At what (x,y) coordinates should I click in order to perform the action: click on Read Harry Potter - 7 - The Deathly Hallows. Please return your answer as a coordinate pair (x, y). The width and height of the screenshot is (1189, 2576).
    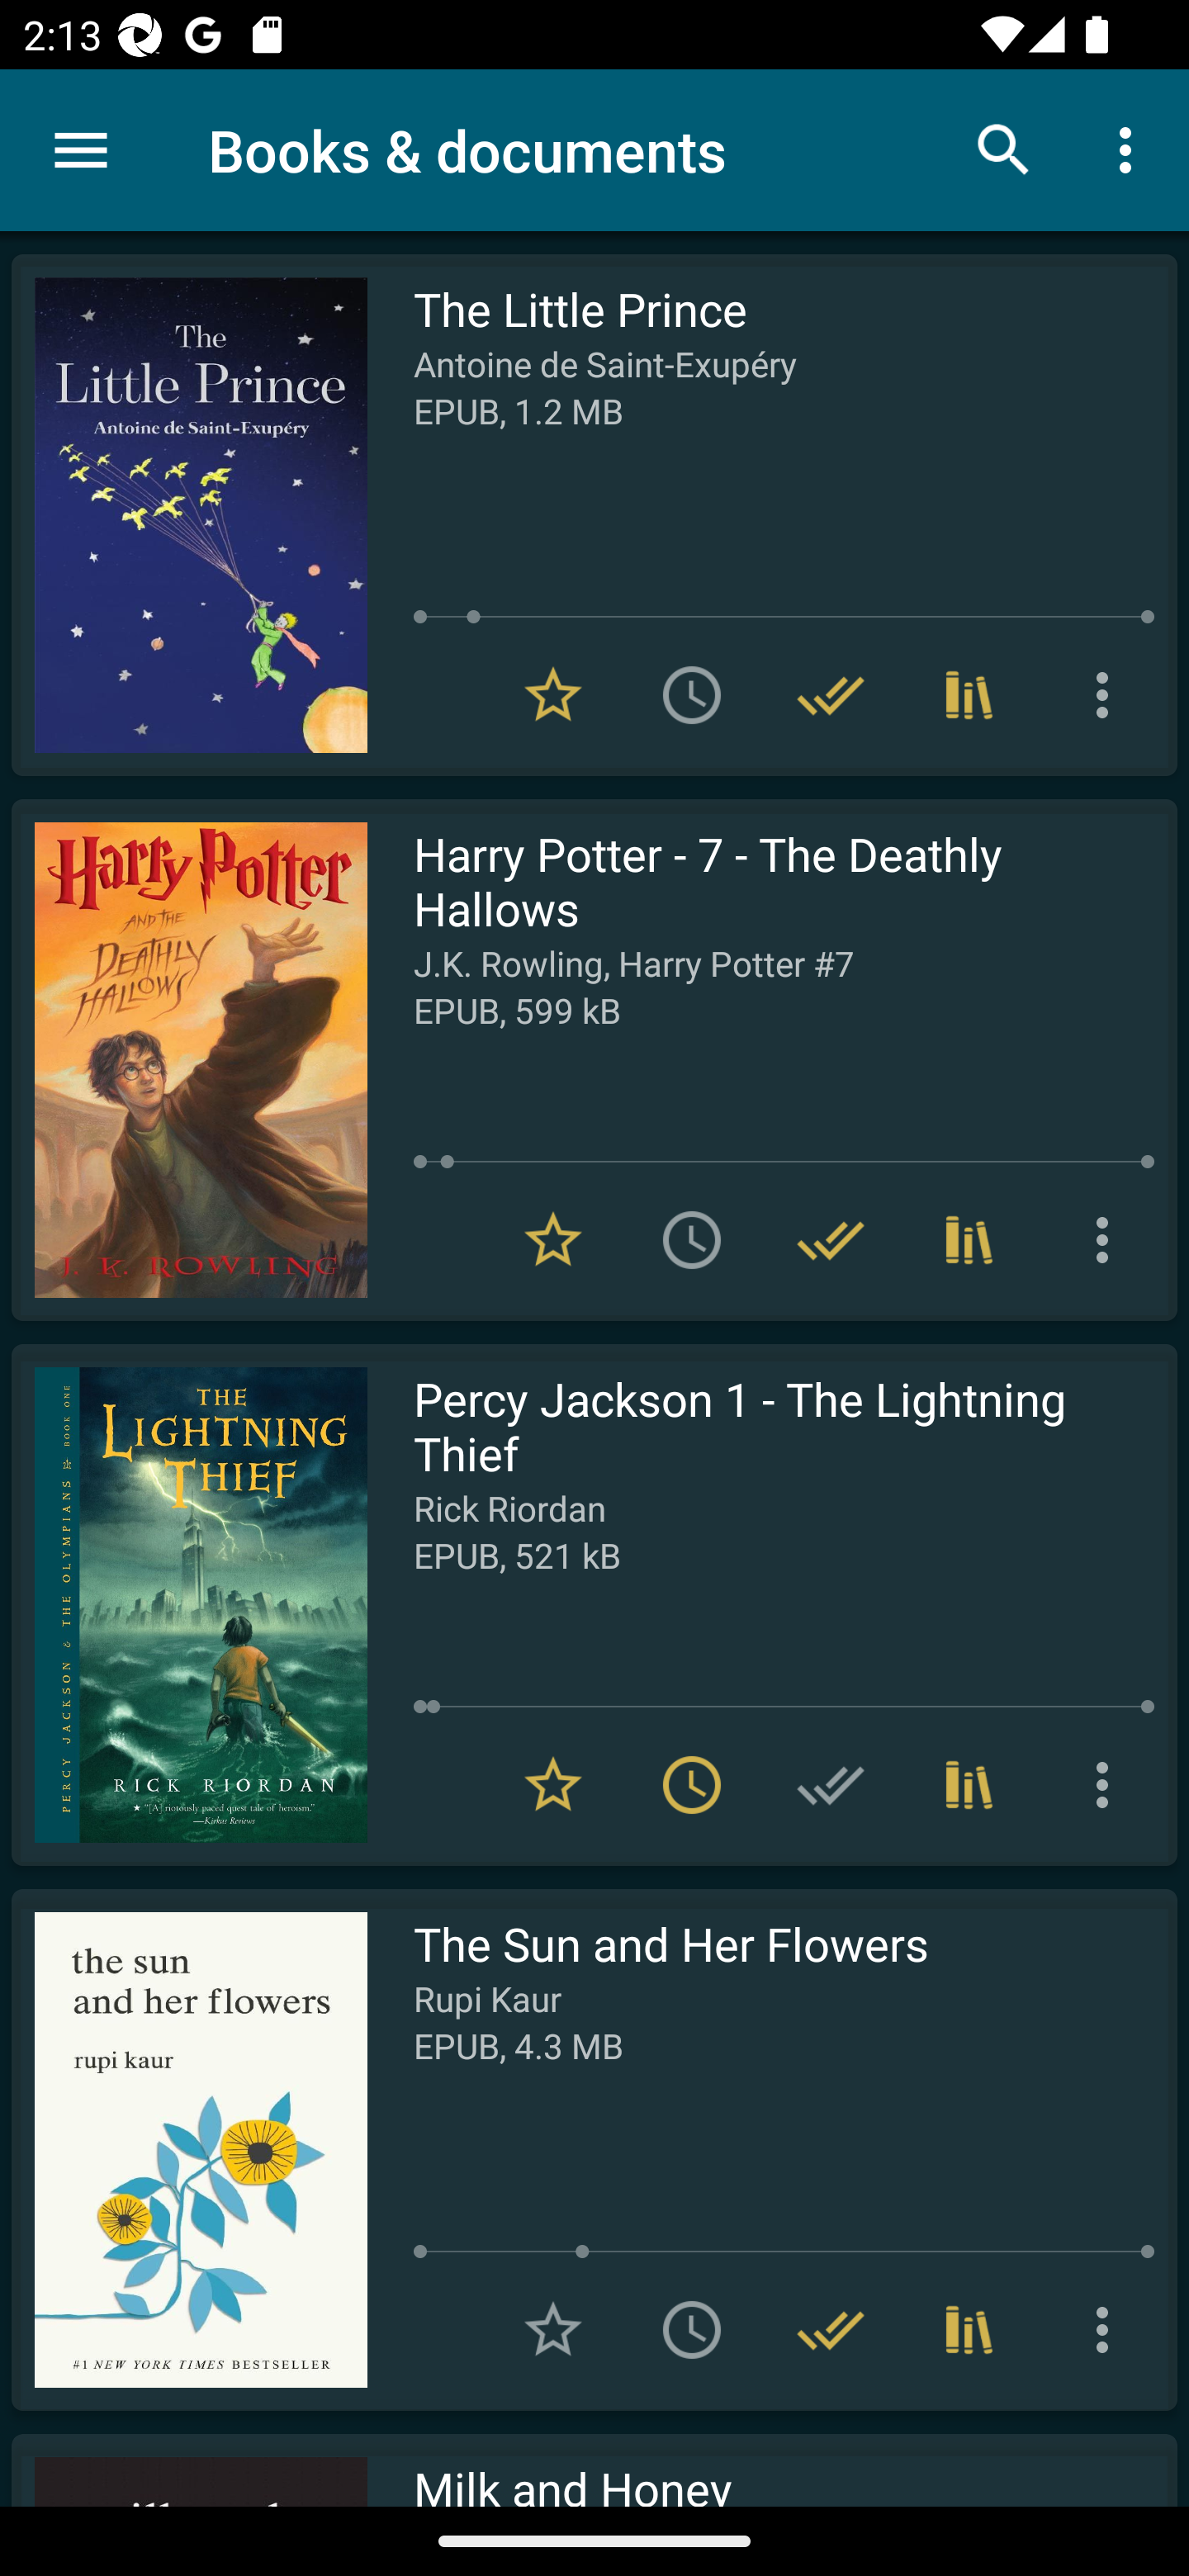
    Looking at the image, I should click on (189, 1060).